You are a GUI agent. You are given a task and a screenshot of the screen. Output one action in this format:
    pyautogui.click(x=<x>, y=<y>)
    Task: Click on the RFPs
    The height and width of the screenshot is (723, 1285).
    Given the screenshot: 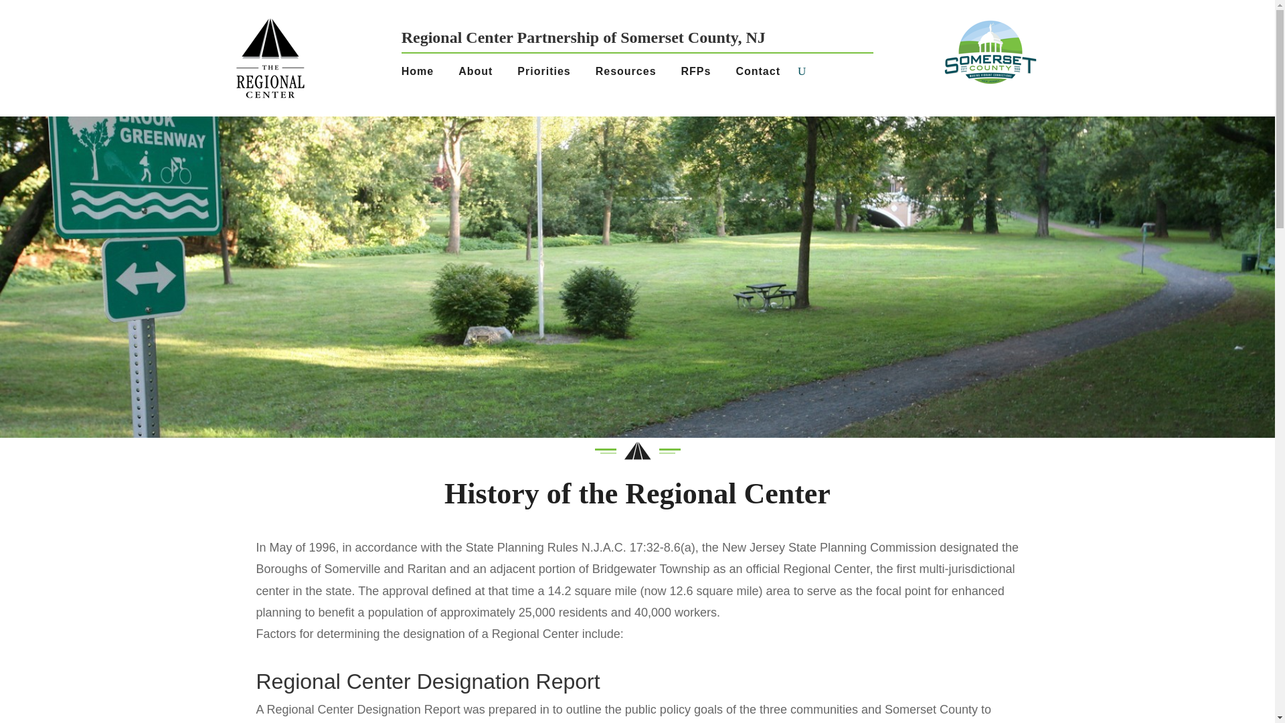 What is the action you would take?
    pyautogui.click(x=701, y=74)
    